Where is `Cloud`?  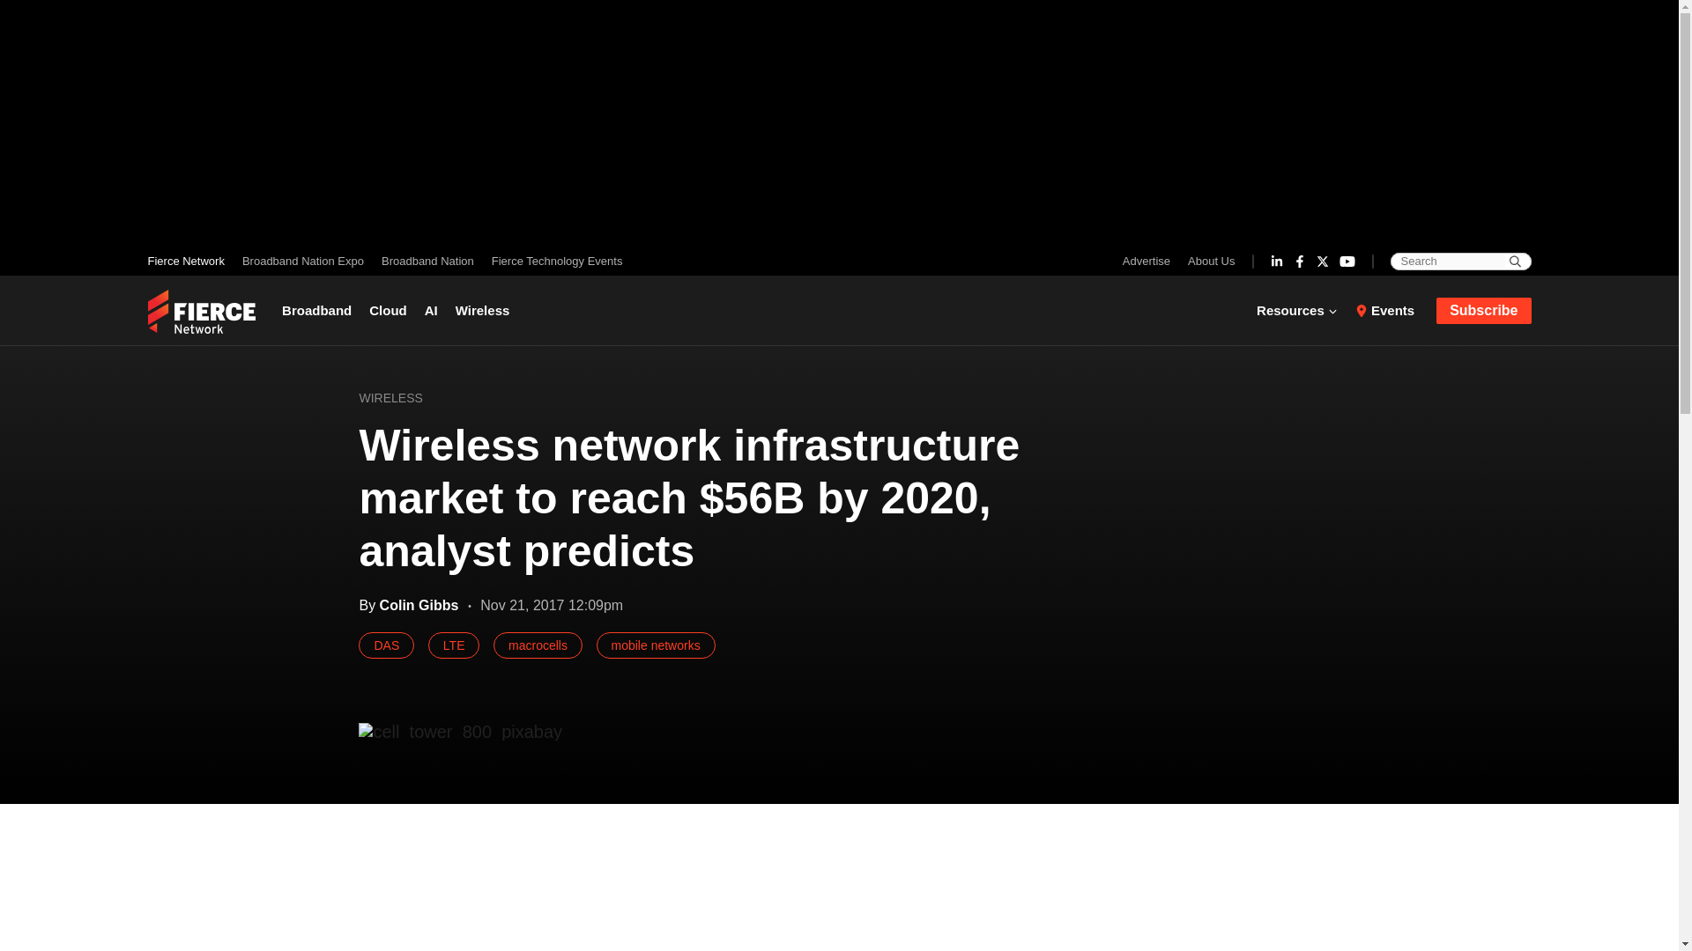 Cloud is located at coordinates (388, 310).